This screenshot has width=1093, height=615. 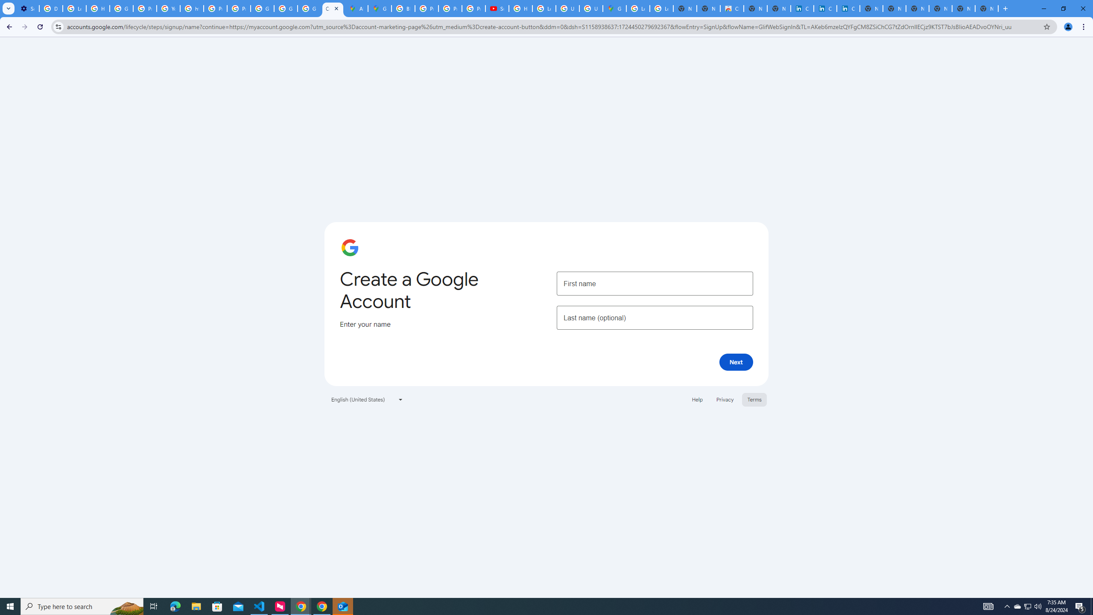 I want to click on Privacy Help Center - Policies Help, so click(x=215, y=9).